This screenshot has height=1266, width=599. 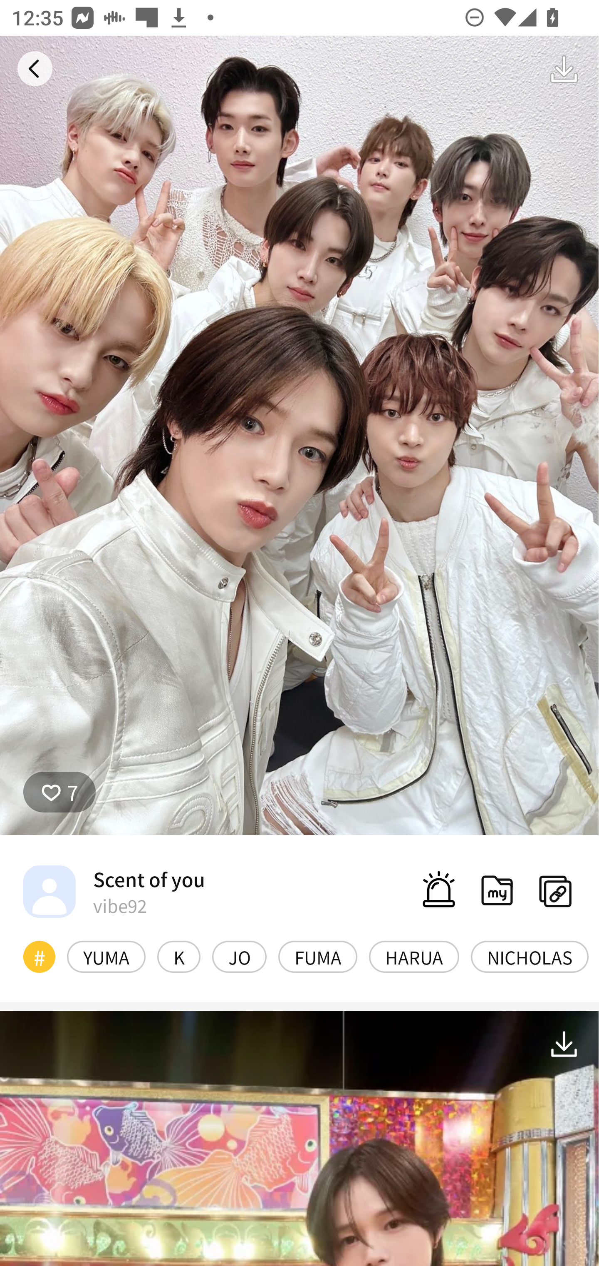 I want to click on HARUA, so click(x=414, y=956).